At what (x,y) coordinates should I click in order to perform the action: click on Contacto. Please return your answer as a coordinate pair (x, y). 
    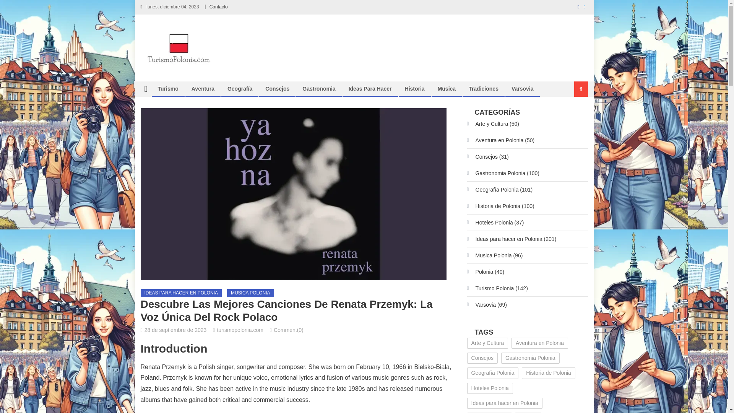
    Looking at the image, I should click on (218, 7).